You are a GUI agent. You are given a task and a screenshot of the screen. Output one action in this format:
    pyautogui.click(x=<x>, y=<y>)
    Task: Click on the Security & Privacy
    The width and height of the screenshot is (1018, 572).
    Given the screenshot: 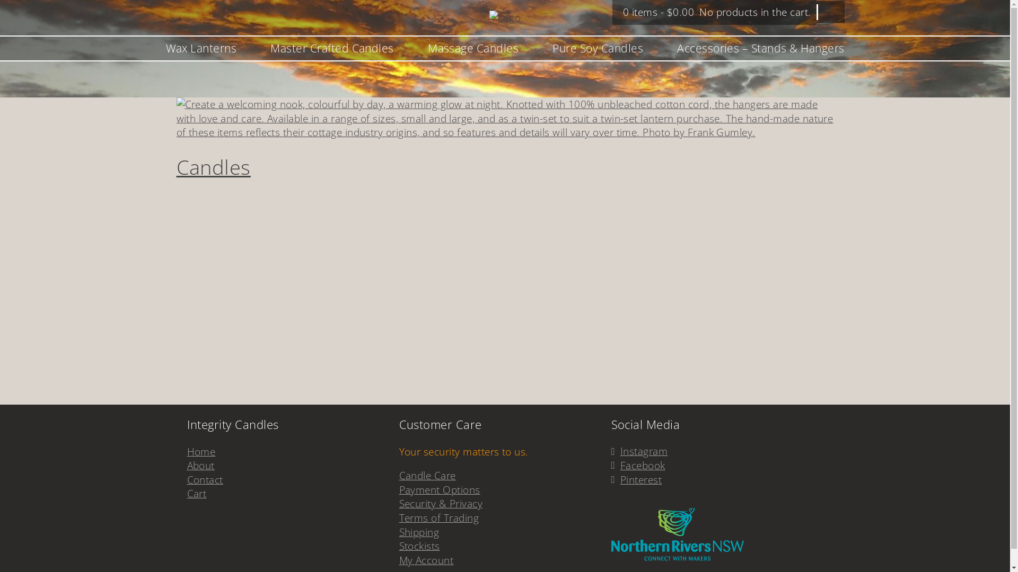 What is the action you would take?
    pyautogui.click(x=441, y=504)
    